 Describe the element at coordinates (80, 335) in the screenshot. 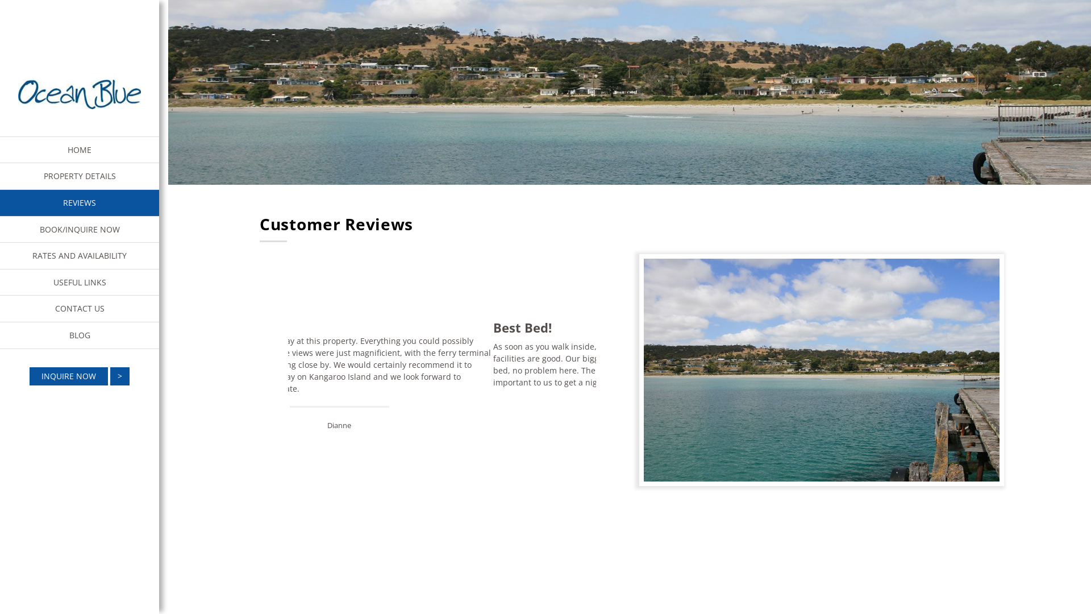

I see `BLOG` at that location.